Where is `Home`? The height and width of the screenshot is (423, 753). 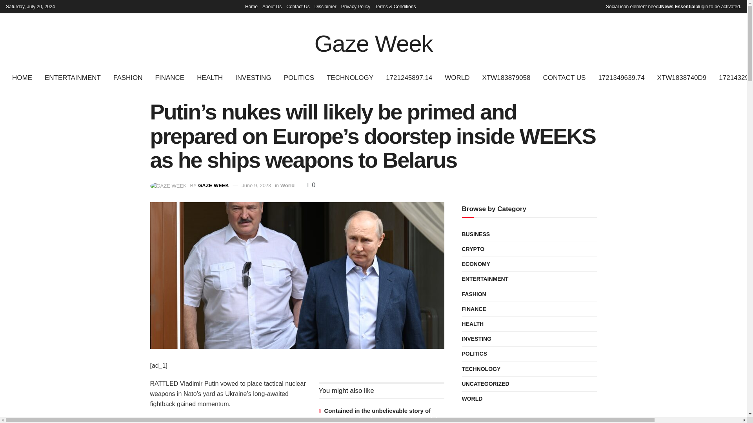
Home is located at coordinates (251, 6).